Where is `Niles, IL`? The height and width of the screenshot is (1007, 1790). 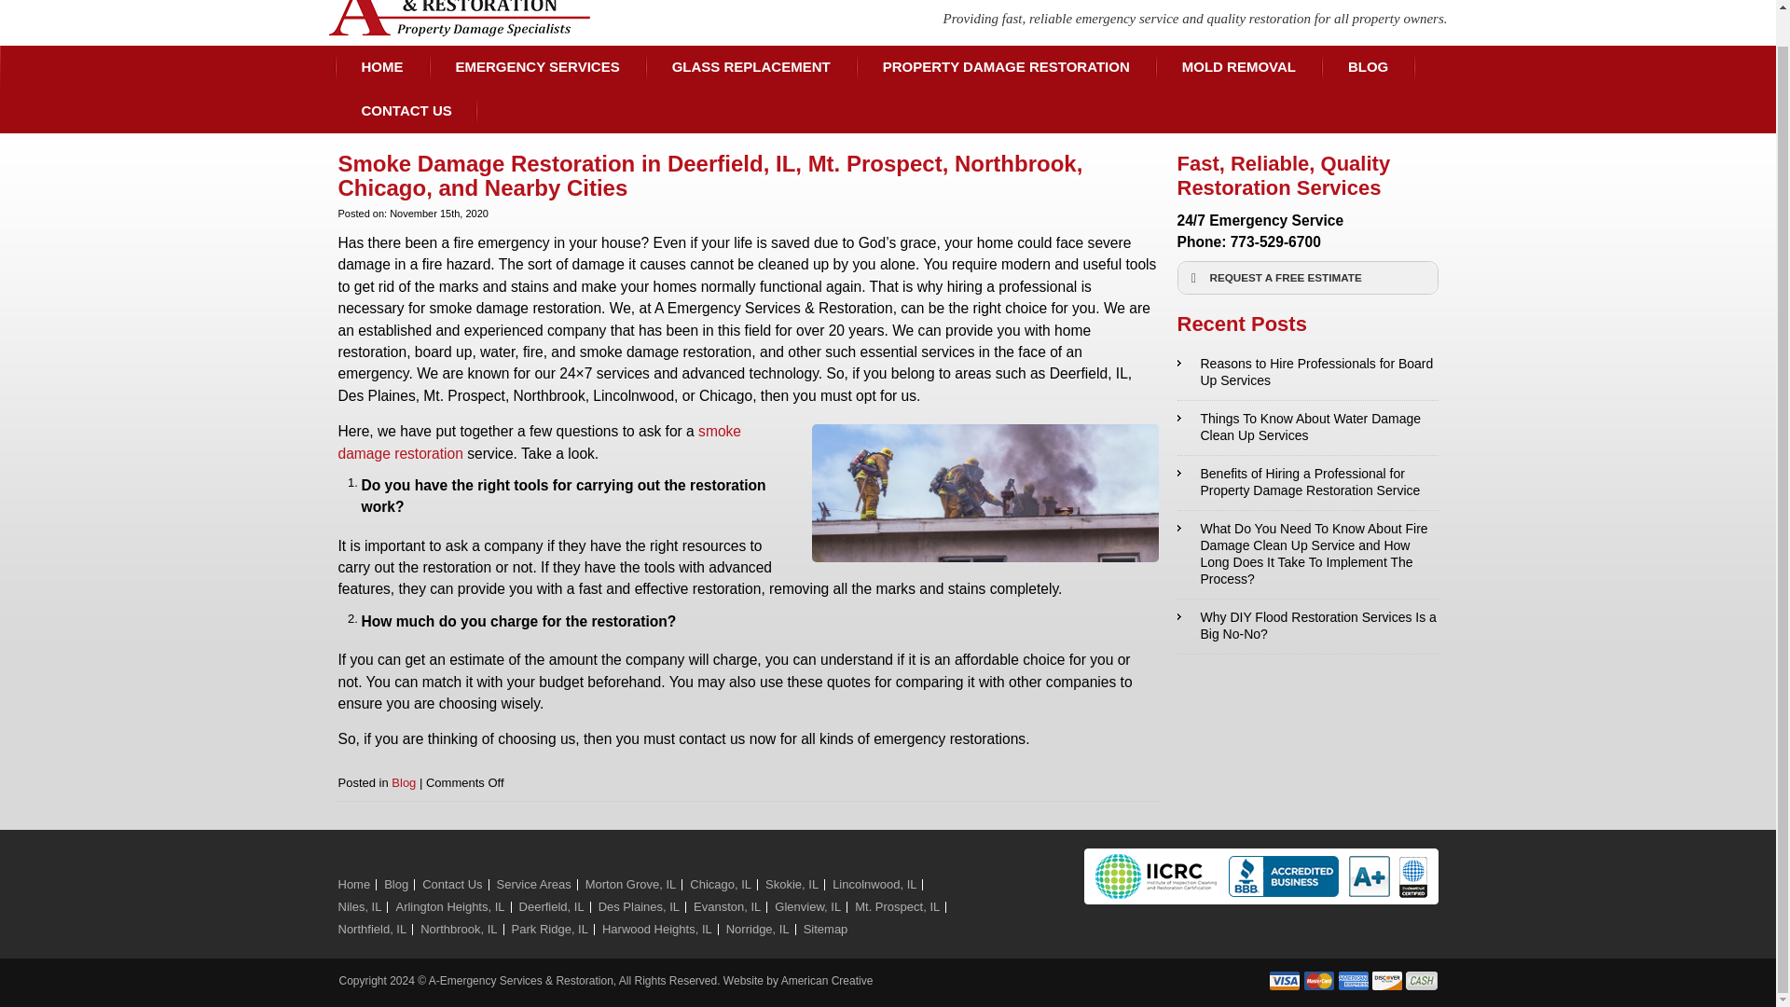 Niles, IL is located at coordinates (359, 906).